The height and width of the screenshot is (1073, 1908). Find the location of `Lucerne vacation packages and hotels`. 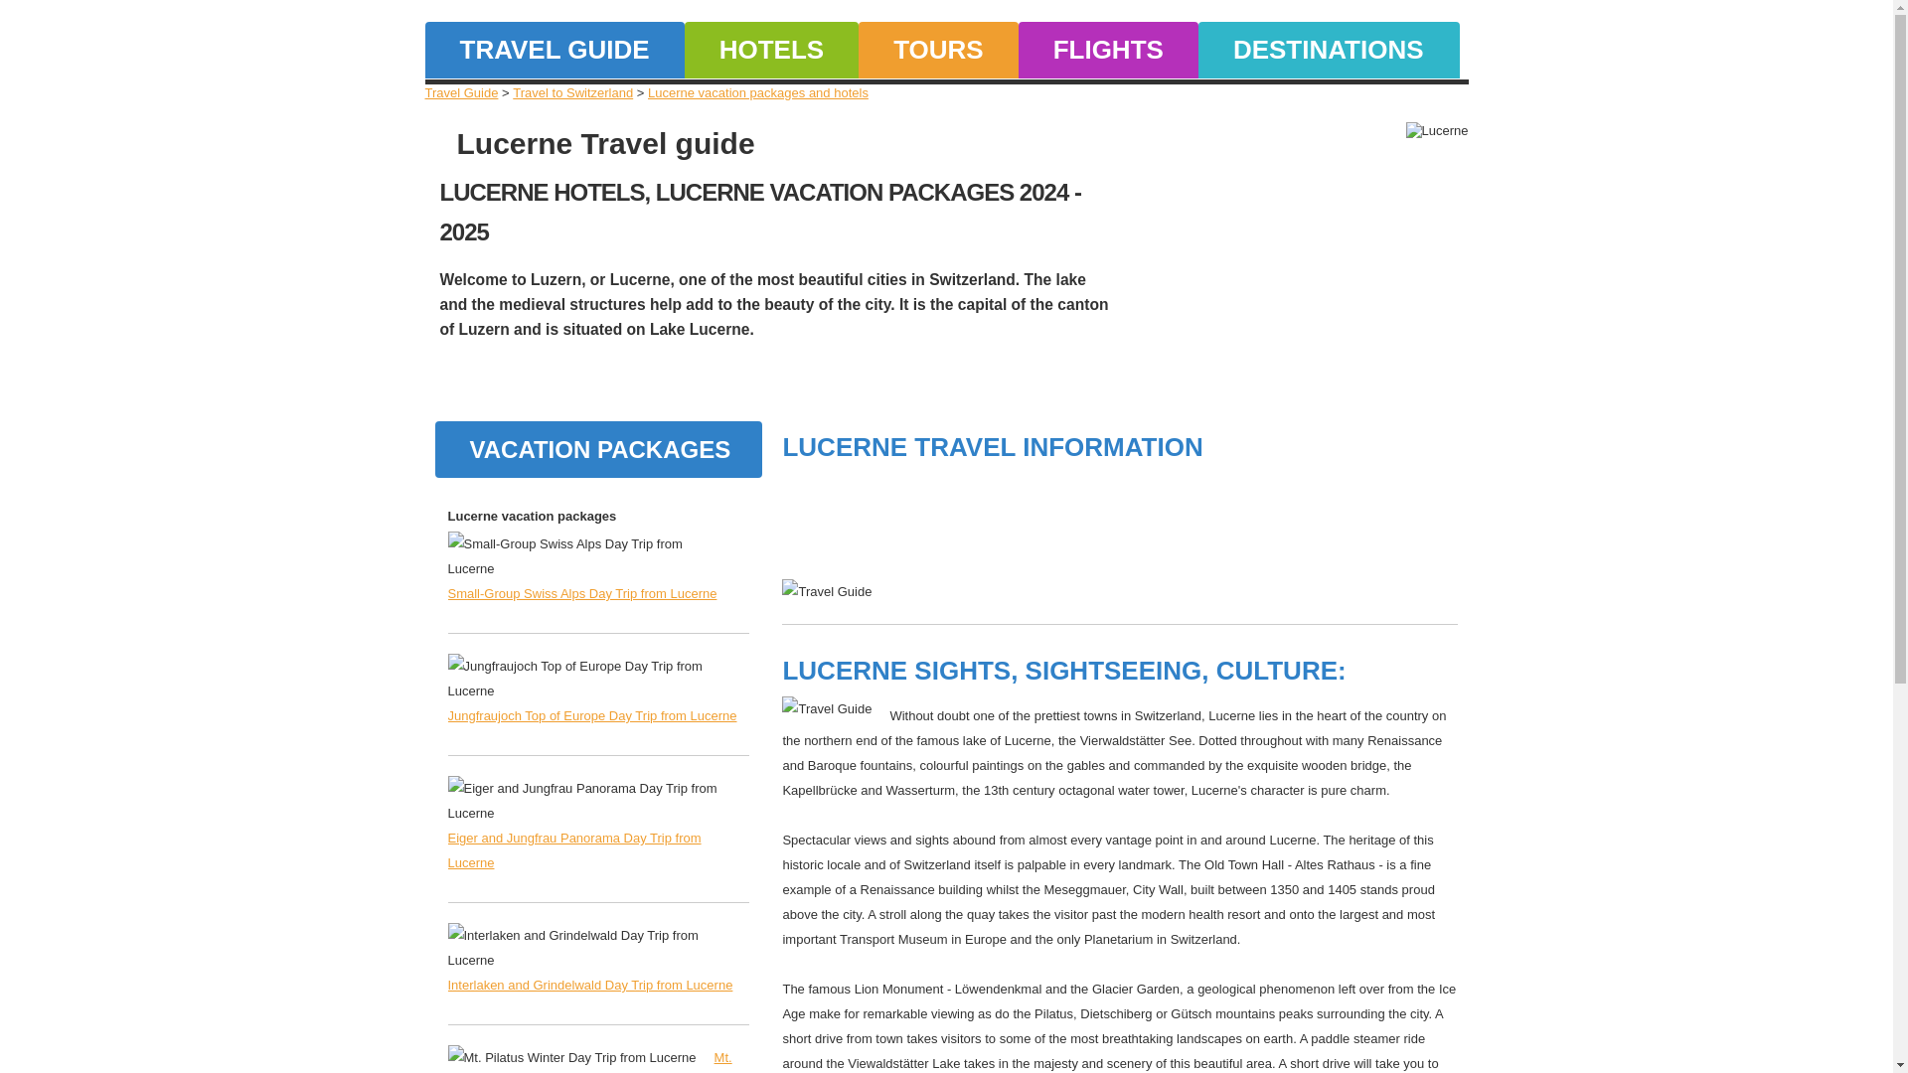

Lucerne vacation packages and hotels is located at coordinates (757, 93).